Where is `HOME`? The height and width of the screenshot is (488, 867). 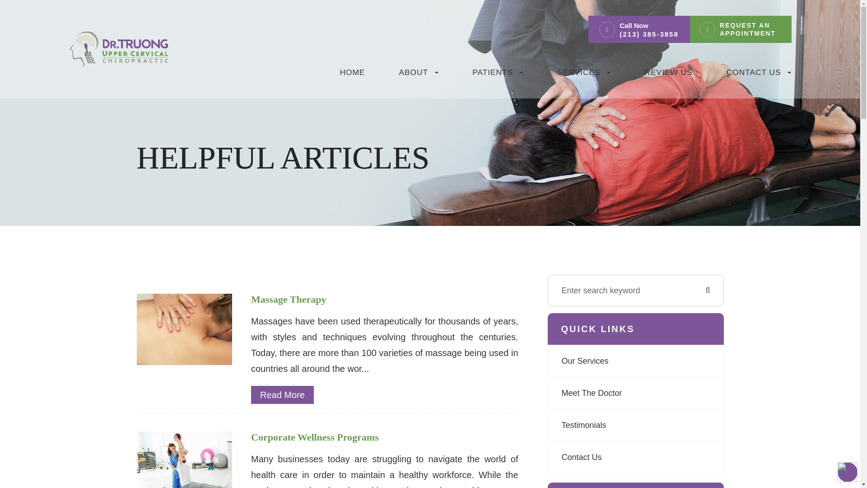 HOME is located at coordinates (352, 76).